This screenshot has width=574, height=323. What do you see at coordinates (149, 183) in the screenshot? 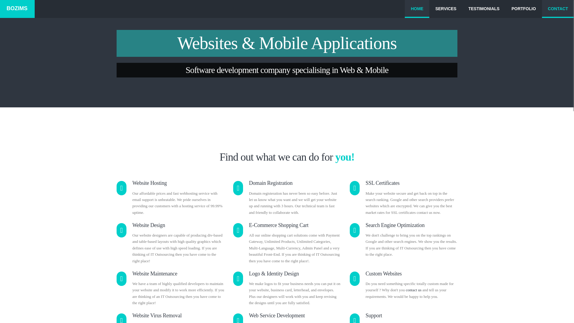
I see `Website Hosting` at bounding box center [149, 183].